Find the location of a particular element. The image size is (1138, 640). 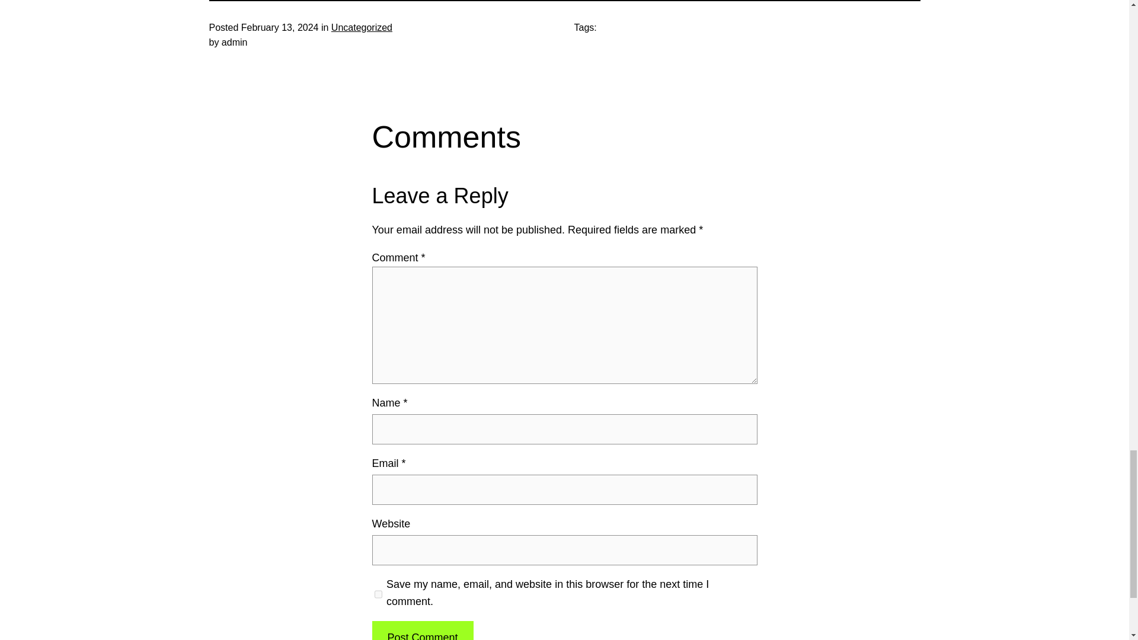

Post Comment is located at coordinates (422, 631).